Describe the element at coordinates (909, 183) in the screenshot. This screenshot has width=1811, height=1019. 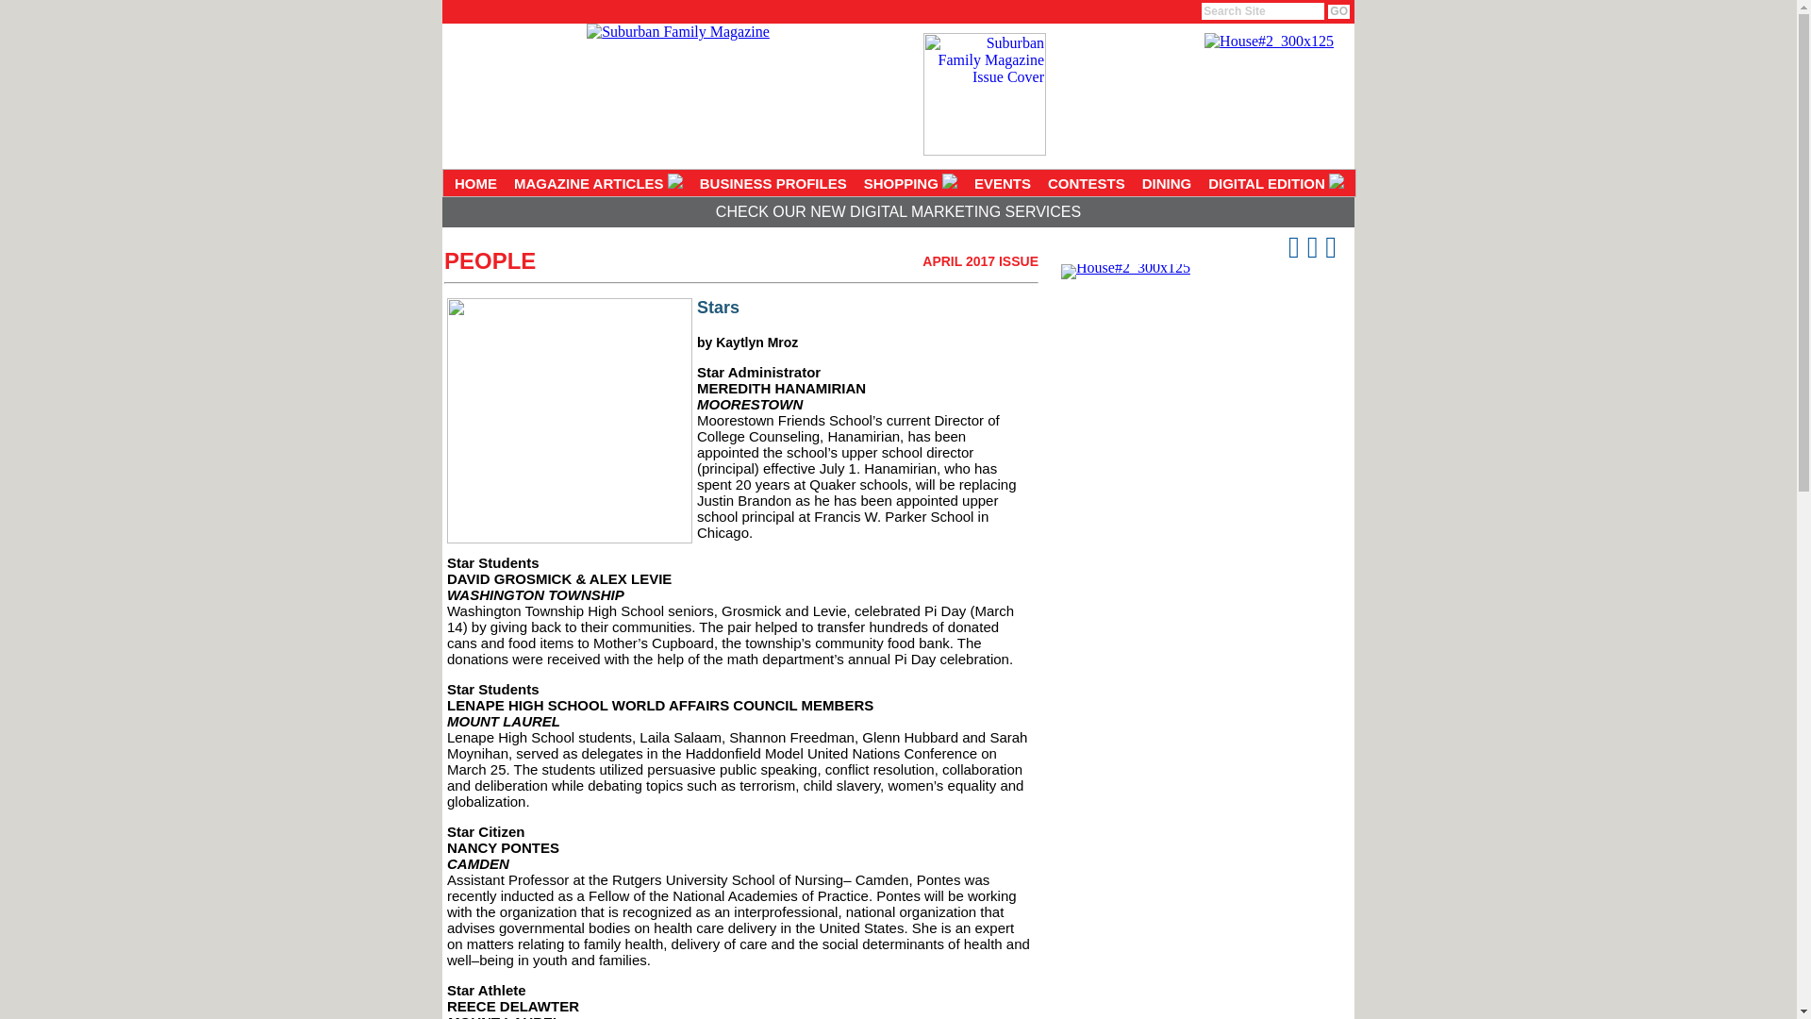
I see `SHOPPING` at that location.